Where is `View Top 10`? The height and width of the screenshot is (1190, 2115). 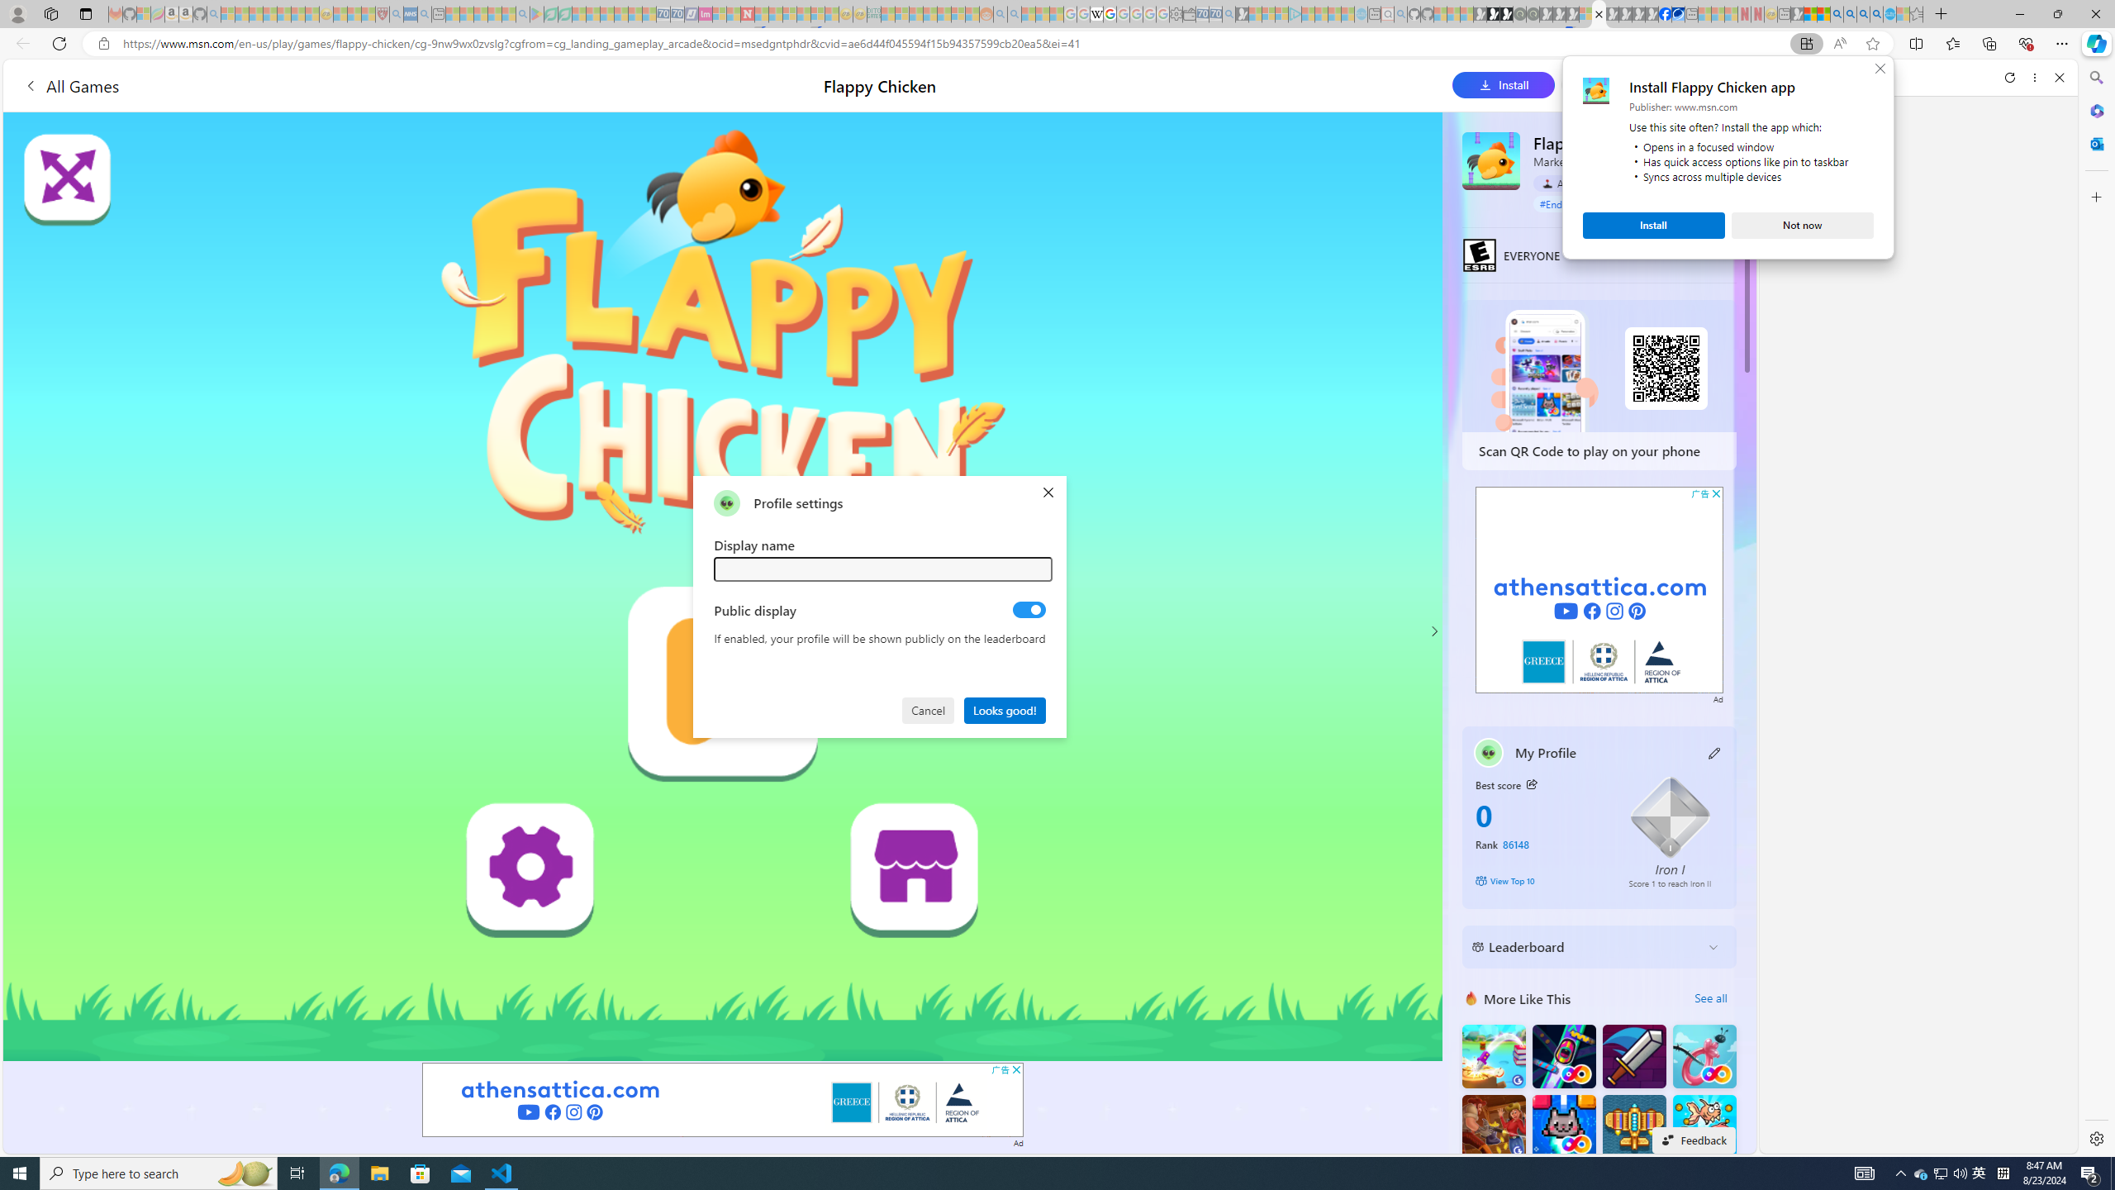 View Top 10 is located at coordinates (1922, 1173).